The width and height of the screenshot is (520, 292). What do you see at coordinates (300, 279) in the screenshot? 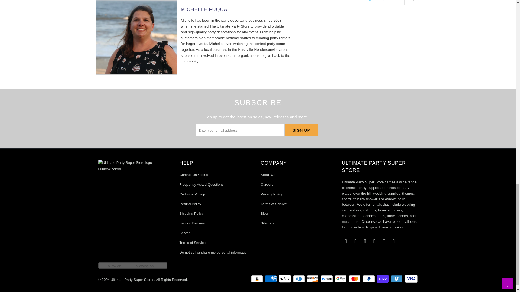
I see `Diners Club` at bounding box center [300, 279].